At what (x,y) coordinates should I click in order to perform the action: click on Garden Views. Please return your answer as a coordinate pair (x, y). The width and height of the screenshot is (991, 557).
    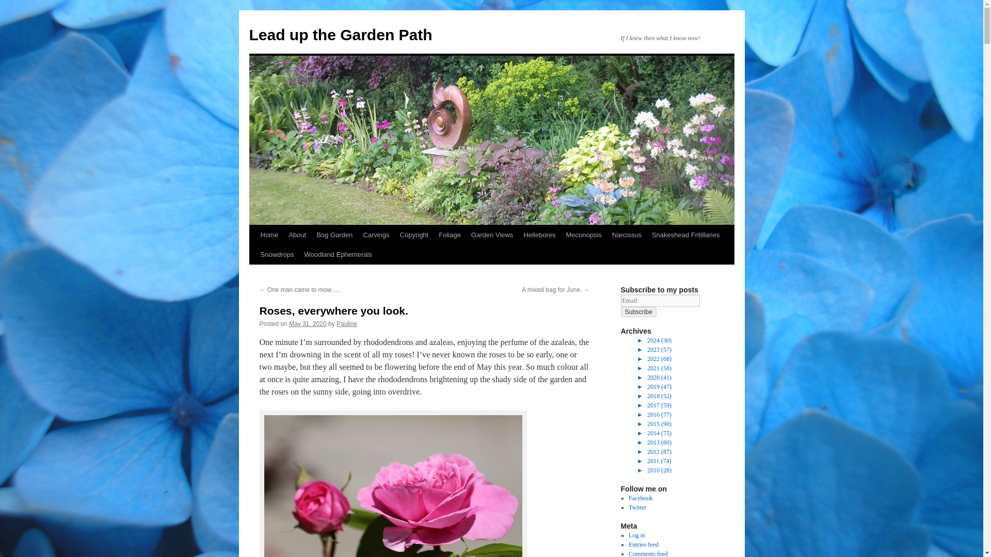
    Looking at the image, I should click on (492, 235).